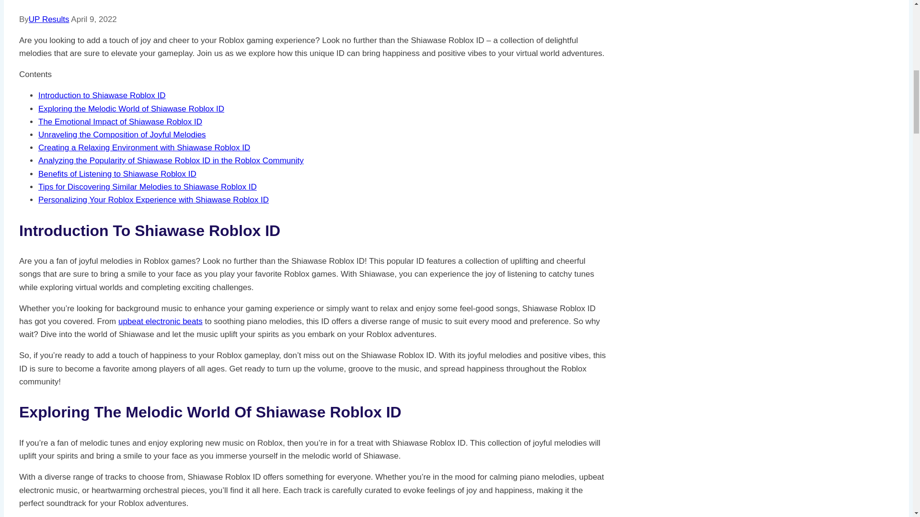 The image size is (920, 517). I want to click on Benefits of Listening to Shiawase Roblox ID, so click(117, 174).